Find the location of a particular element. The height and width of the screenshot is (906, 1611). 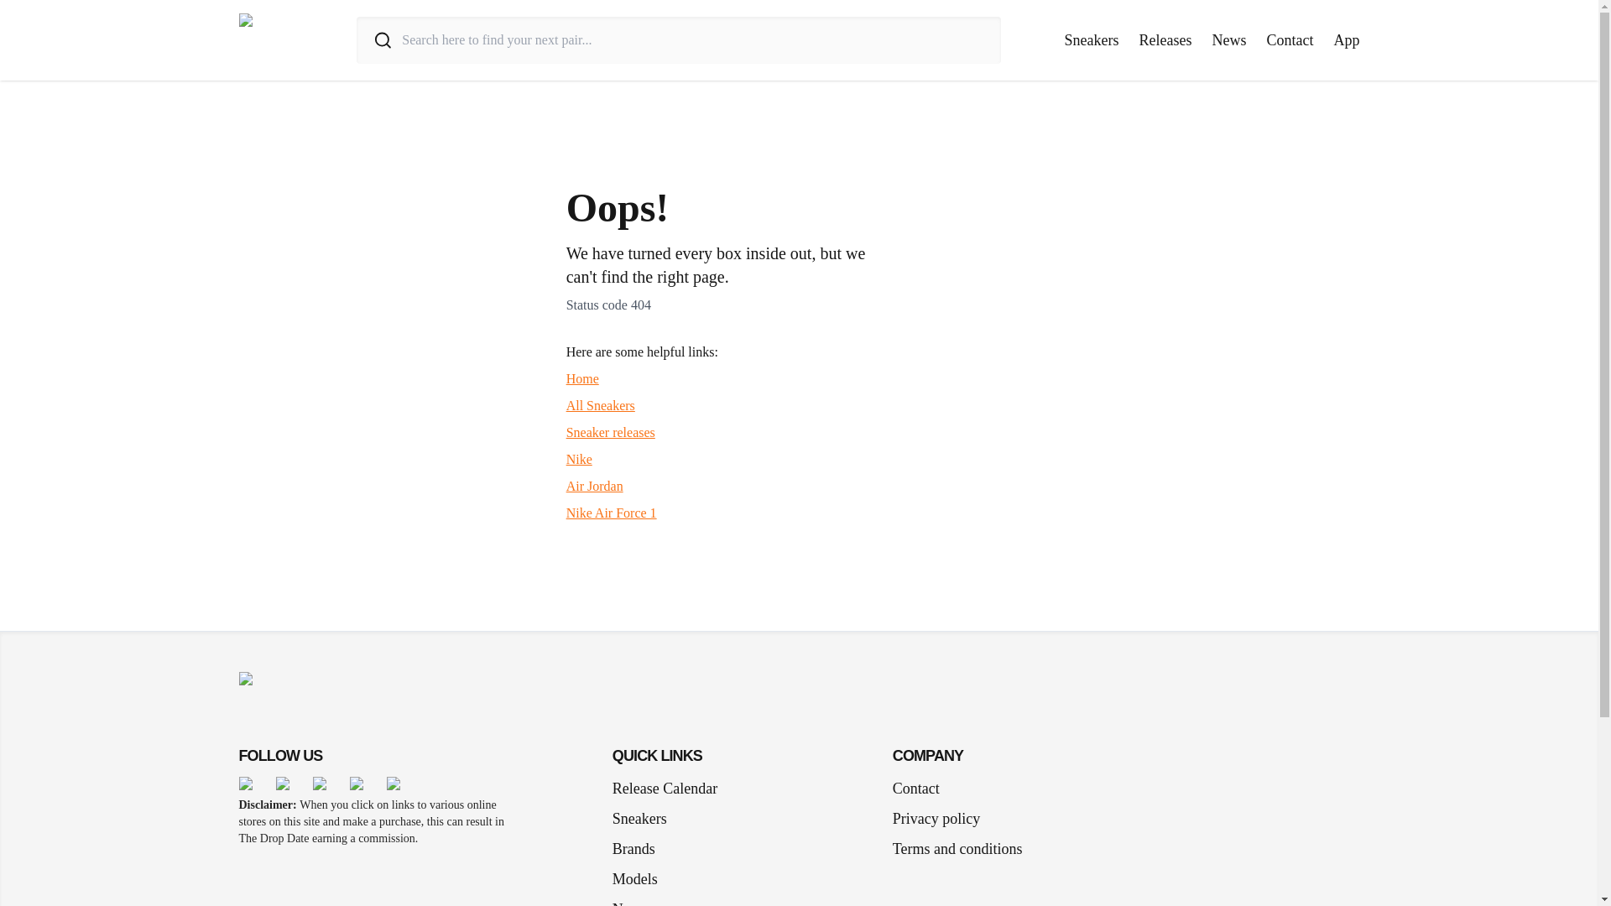

Air Jordan is located at coordinates (595, 486).